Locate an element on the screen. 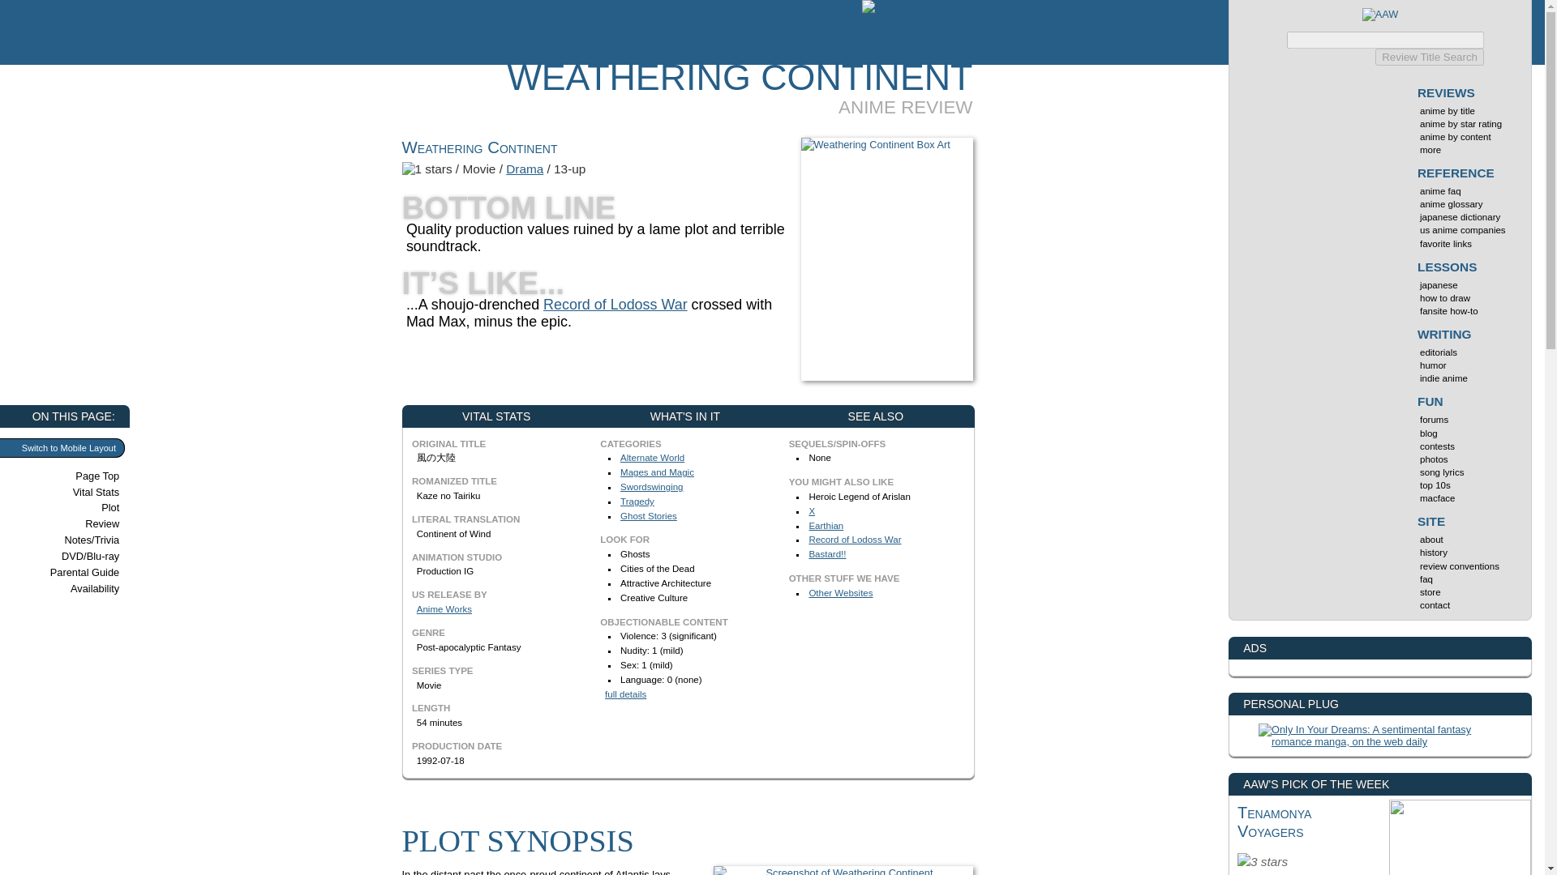 The image size is (1557, 875). Record of Lodoss War is located at coordinates (855, 539).